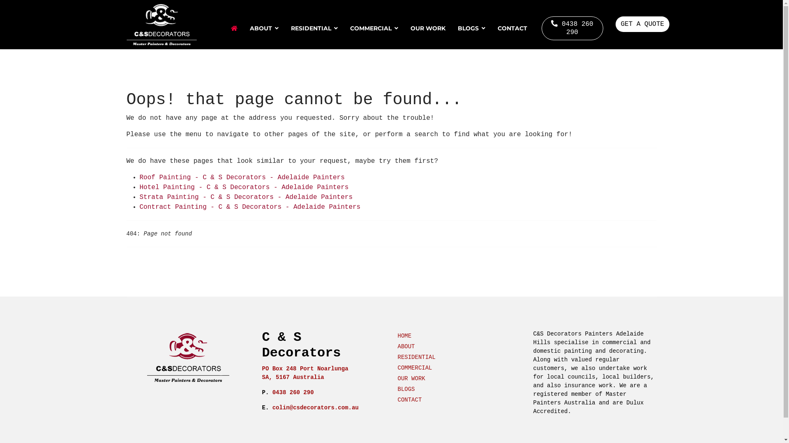  What do you see at coordinates (374, 28) in the screenshot?
I see `COMMERCIAL` at bounding box center [374, 28].